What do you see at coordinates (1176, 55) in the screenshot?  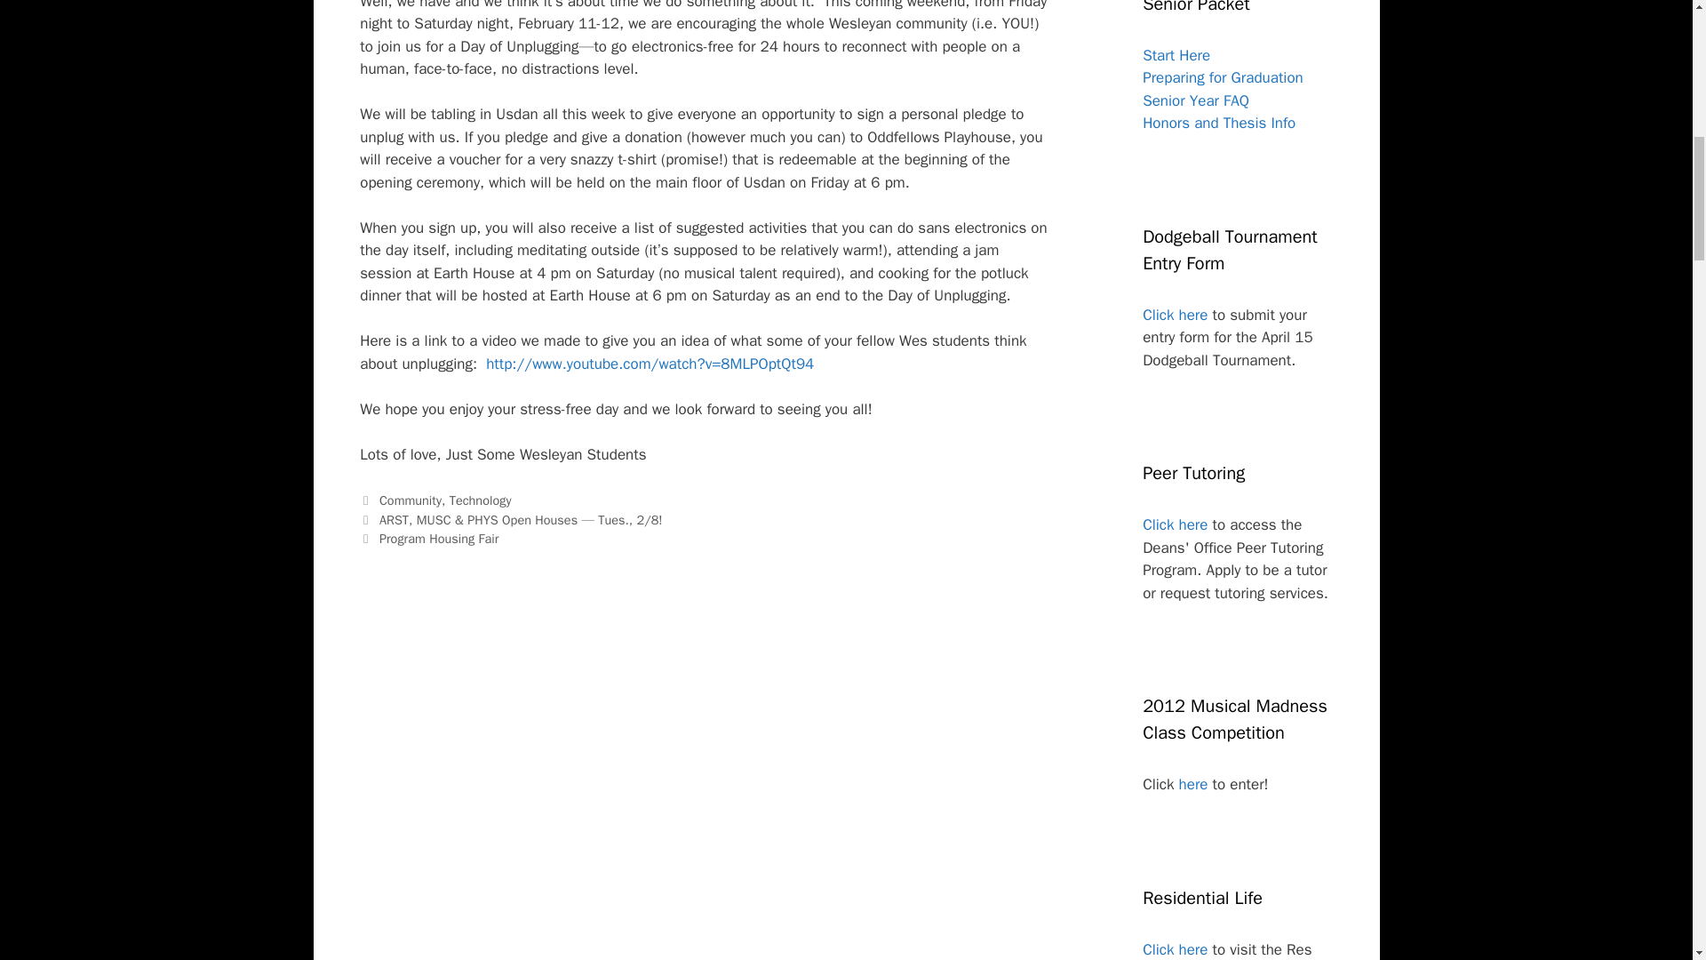 I see `Start Here` at bounding box center [1176, 55].